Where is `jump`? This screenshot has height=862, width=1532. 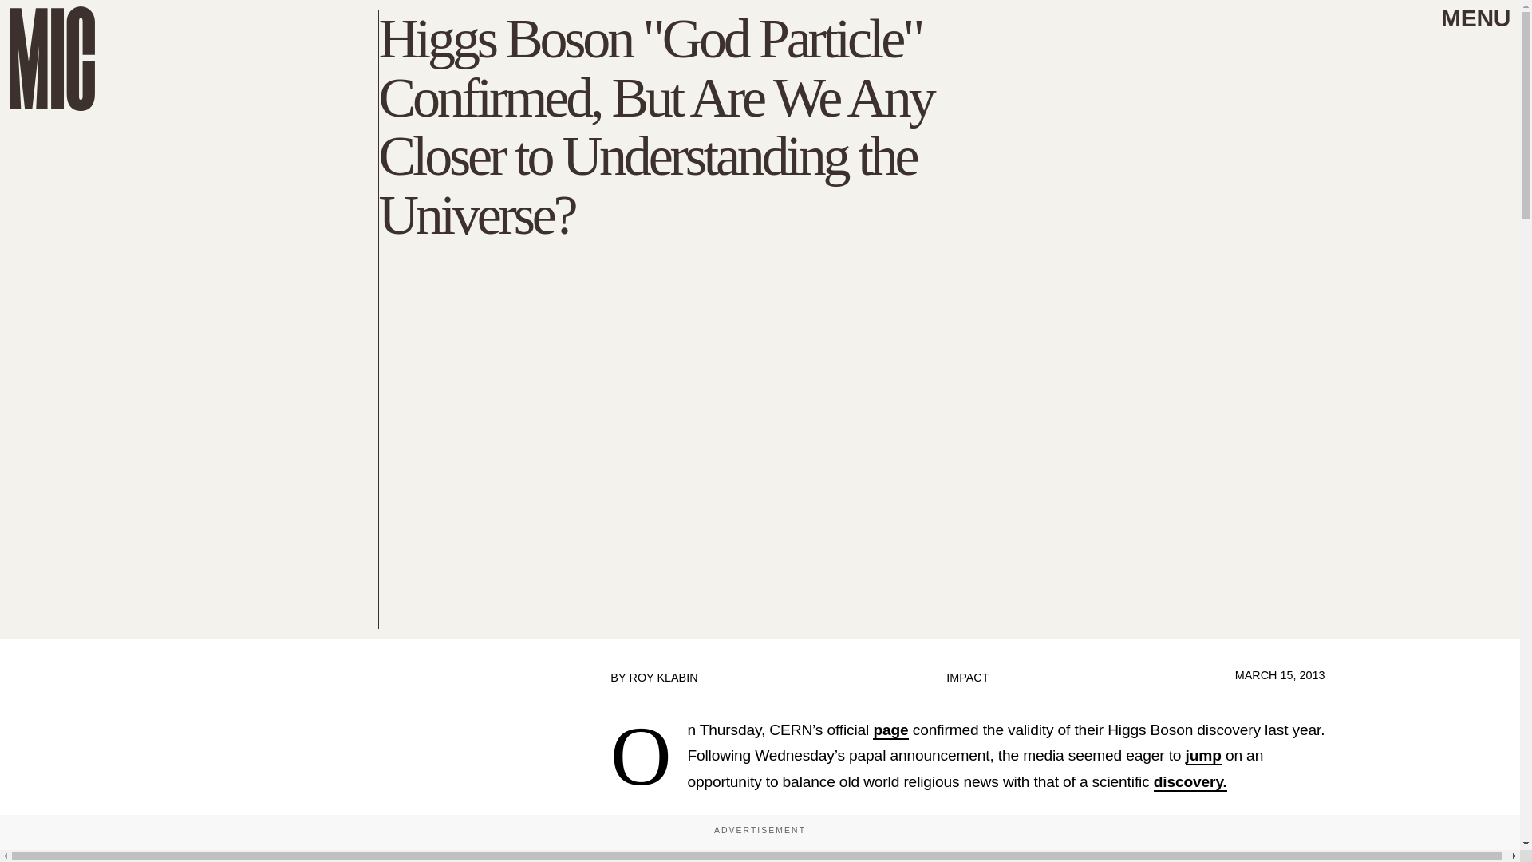
jump is located at coordinates (1203, 757).